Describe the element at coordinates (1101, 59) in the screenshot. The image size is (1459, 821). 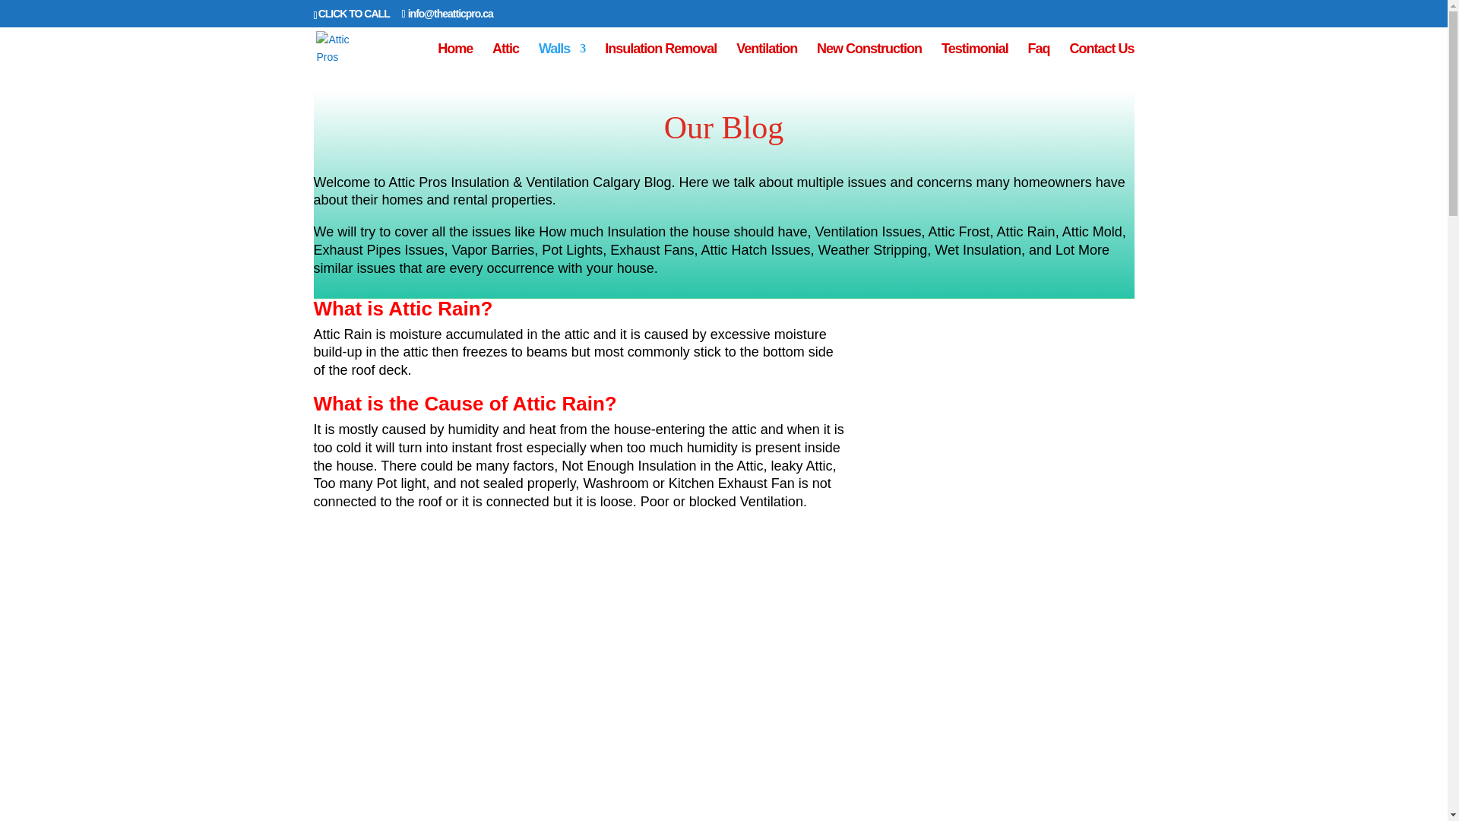
I see `Contact Us` at that location.